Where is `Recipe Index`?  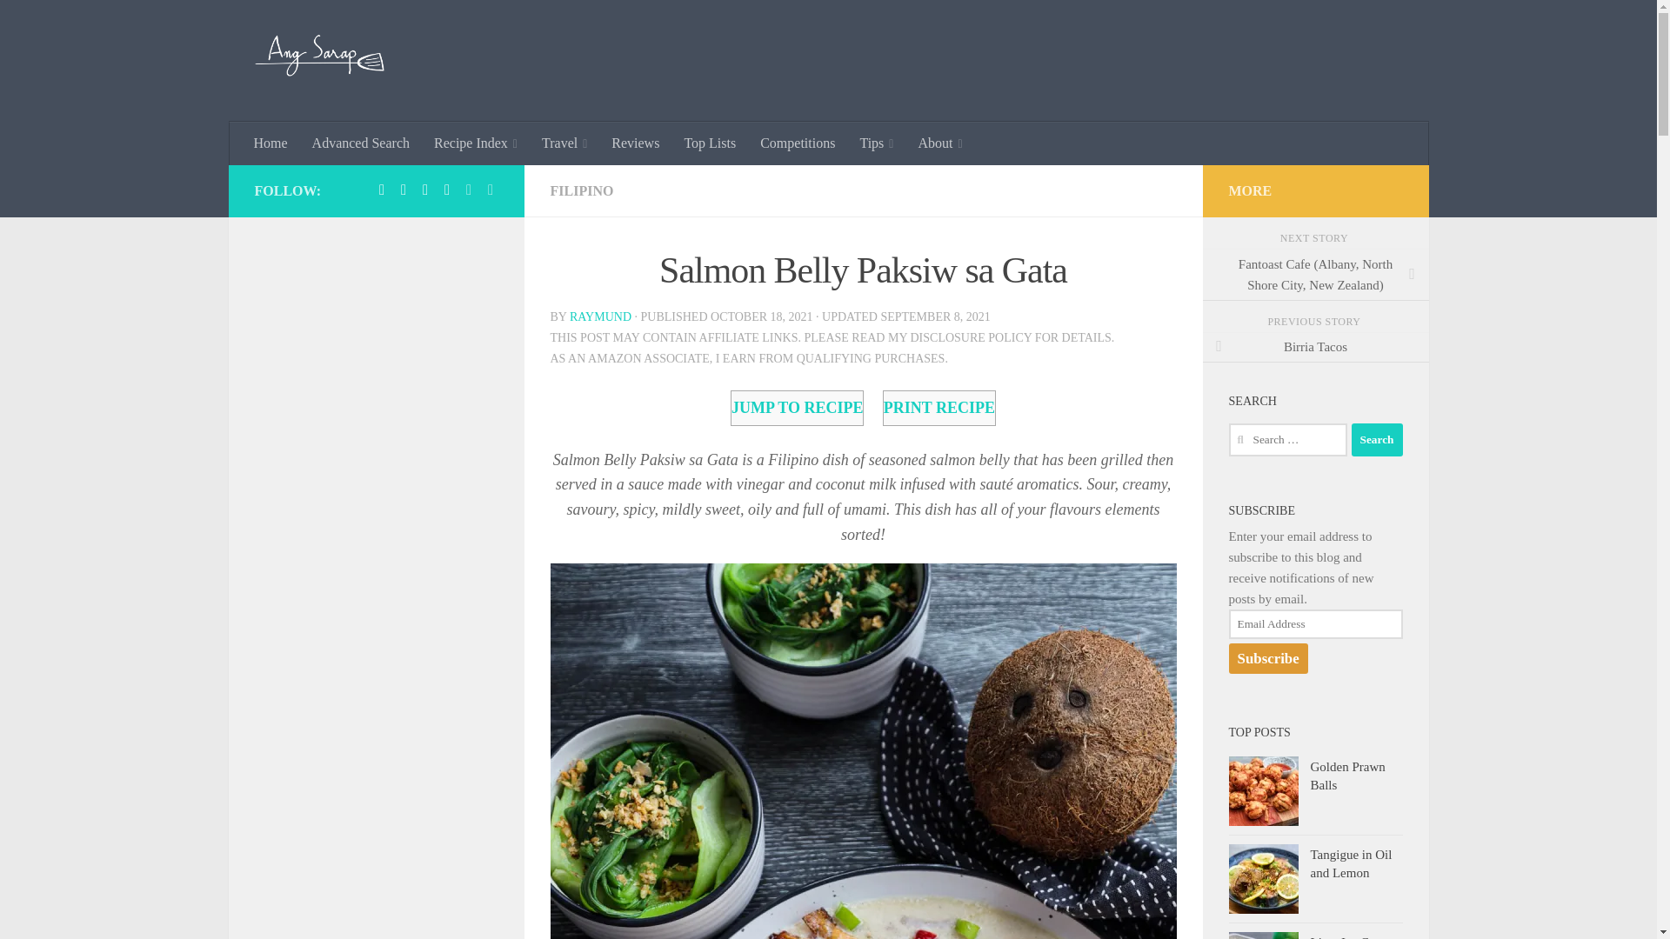 Recipe Index is located at coordinates (475, 143).